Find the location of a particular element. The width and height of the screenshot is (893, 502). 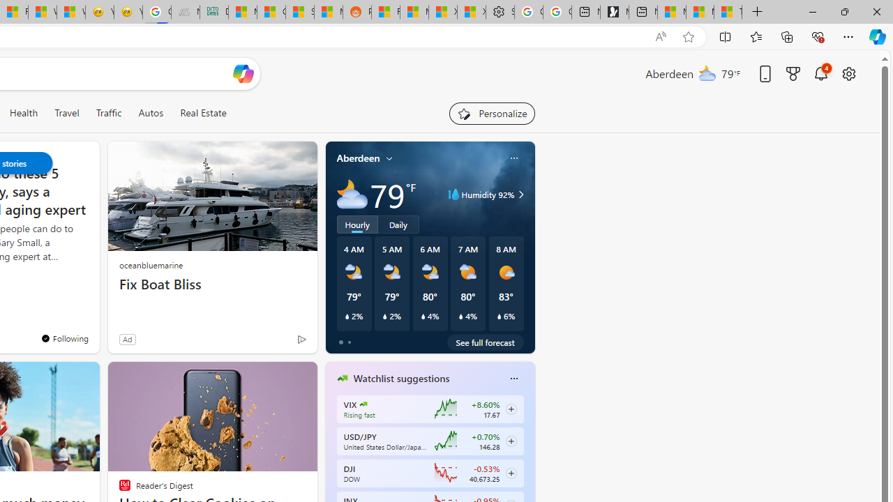

oceanbluemarine is located at coordinates (151, 265).